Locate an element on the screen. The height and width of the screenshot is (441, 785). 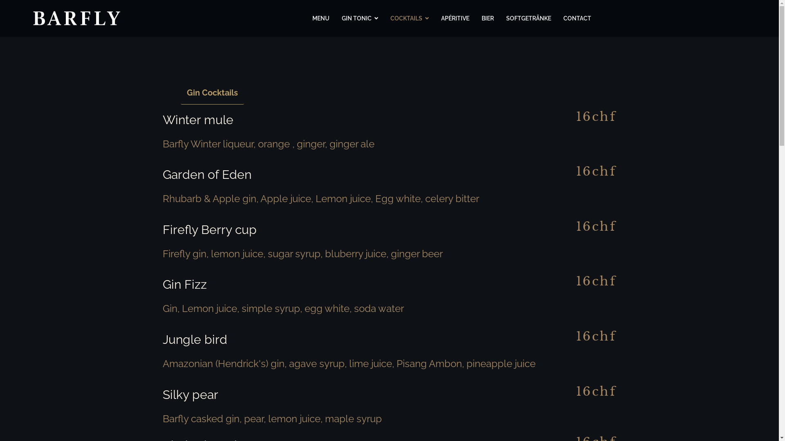
COCKTAILS is located at coordinates (410, 18).